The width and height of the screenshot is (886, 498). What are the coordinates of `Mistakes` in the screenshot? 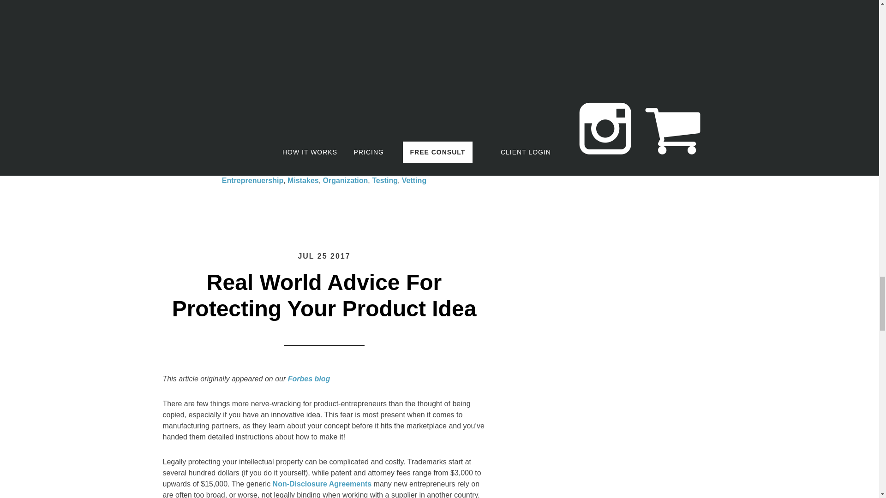 It's located at (303, 180).